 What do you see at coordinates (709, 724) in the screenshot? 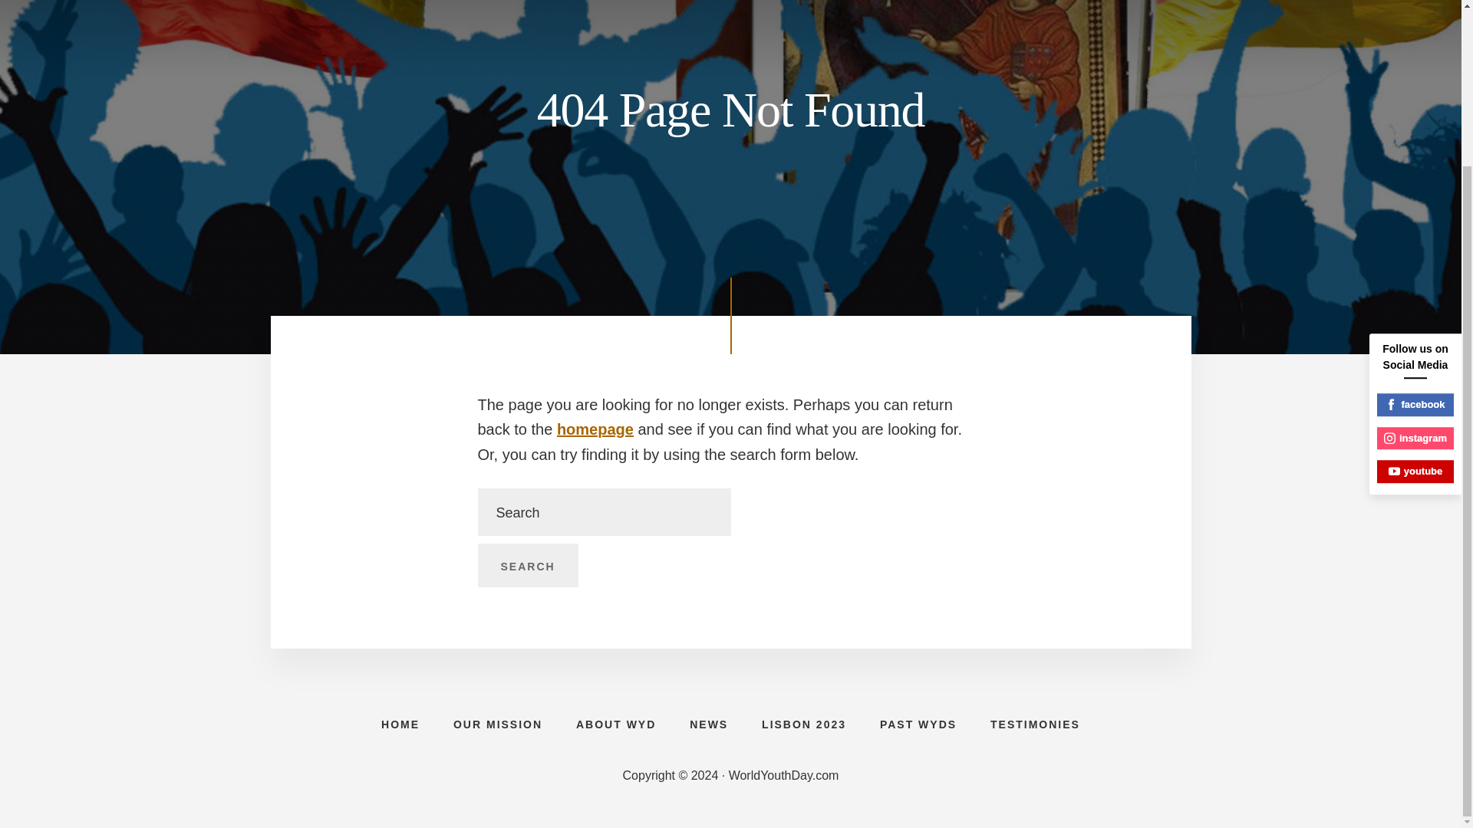
I see `NEWS` at bounding box center [709, 724].